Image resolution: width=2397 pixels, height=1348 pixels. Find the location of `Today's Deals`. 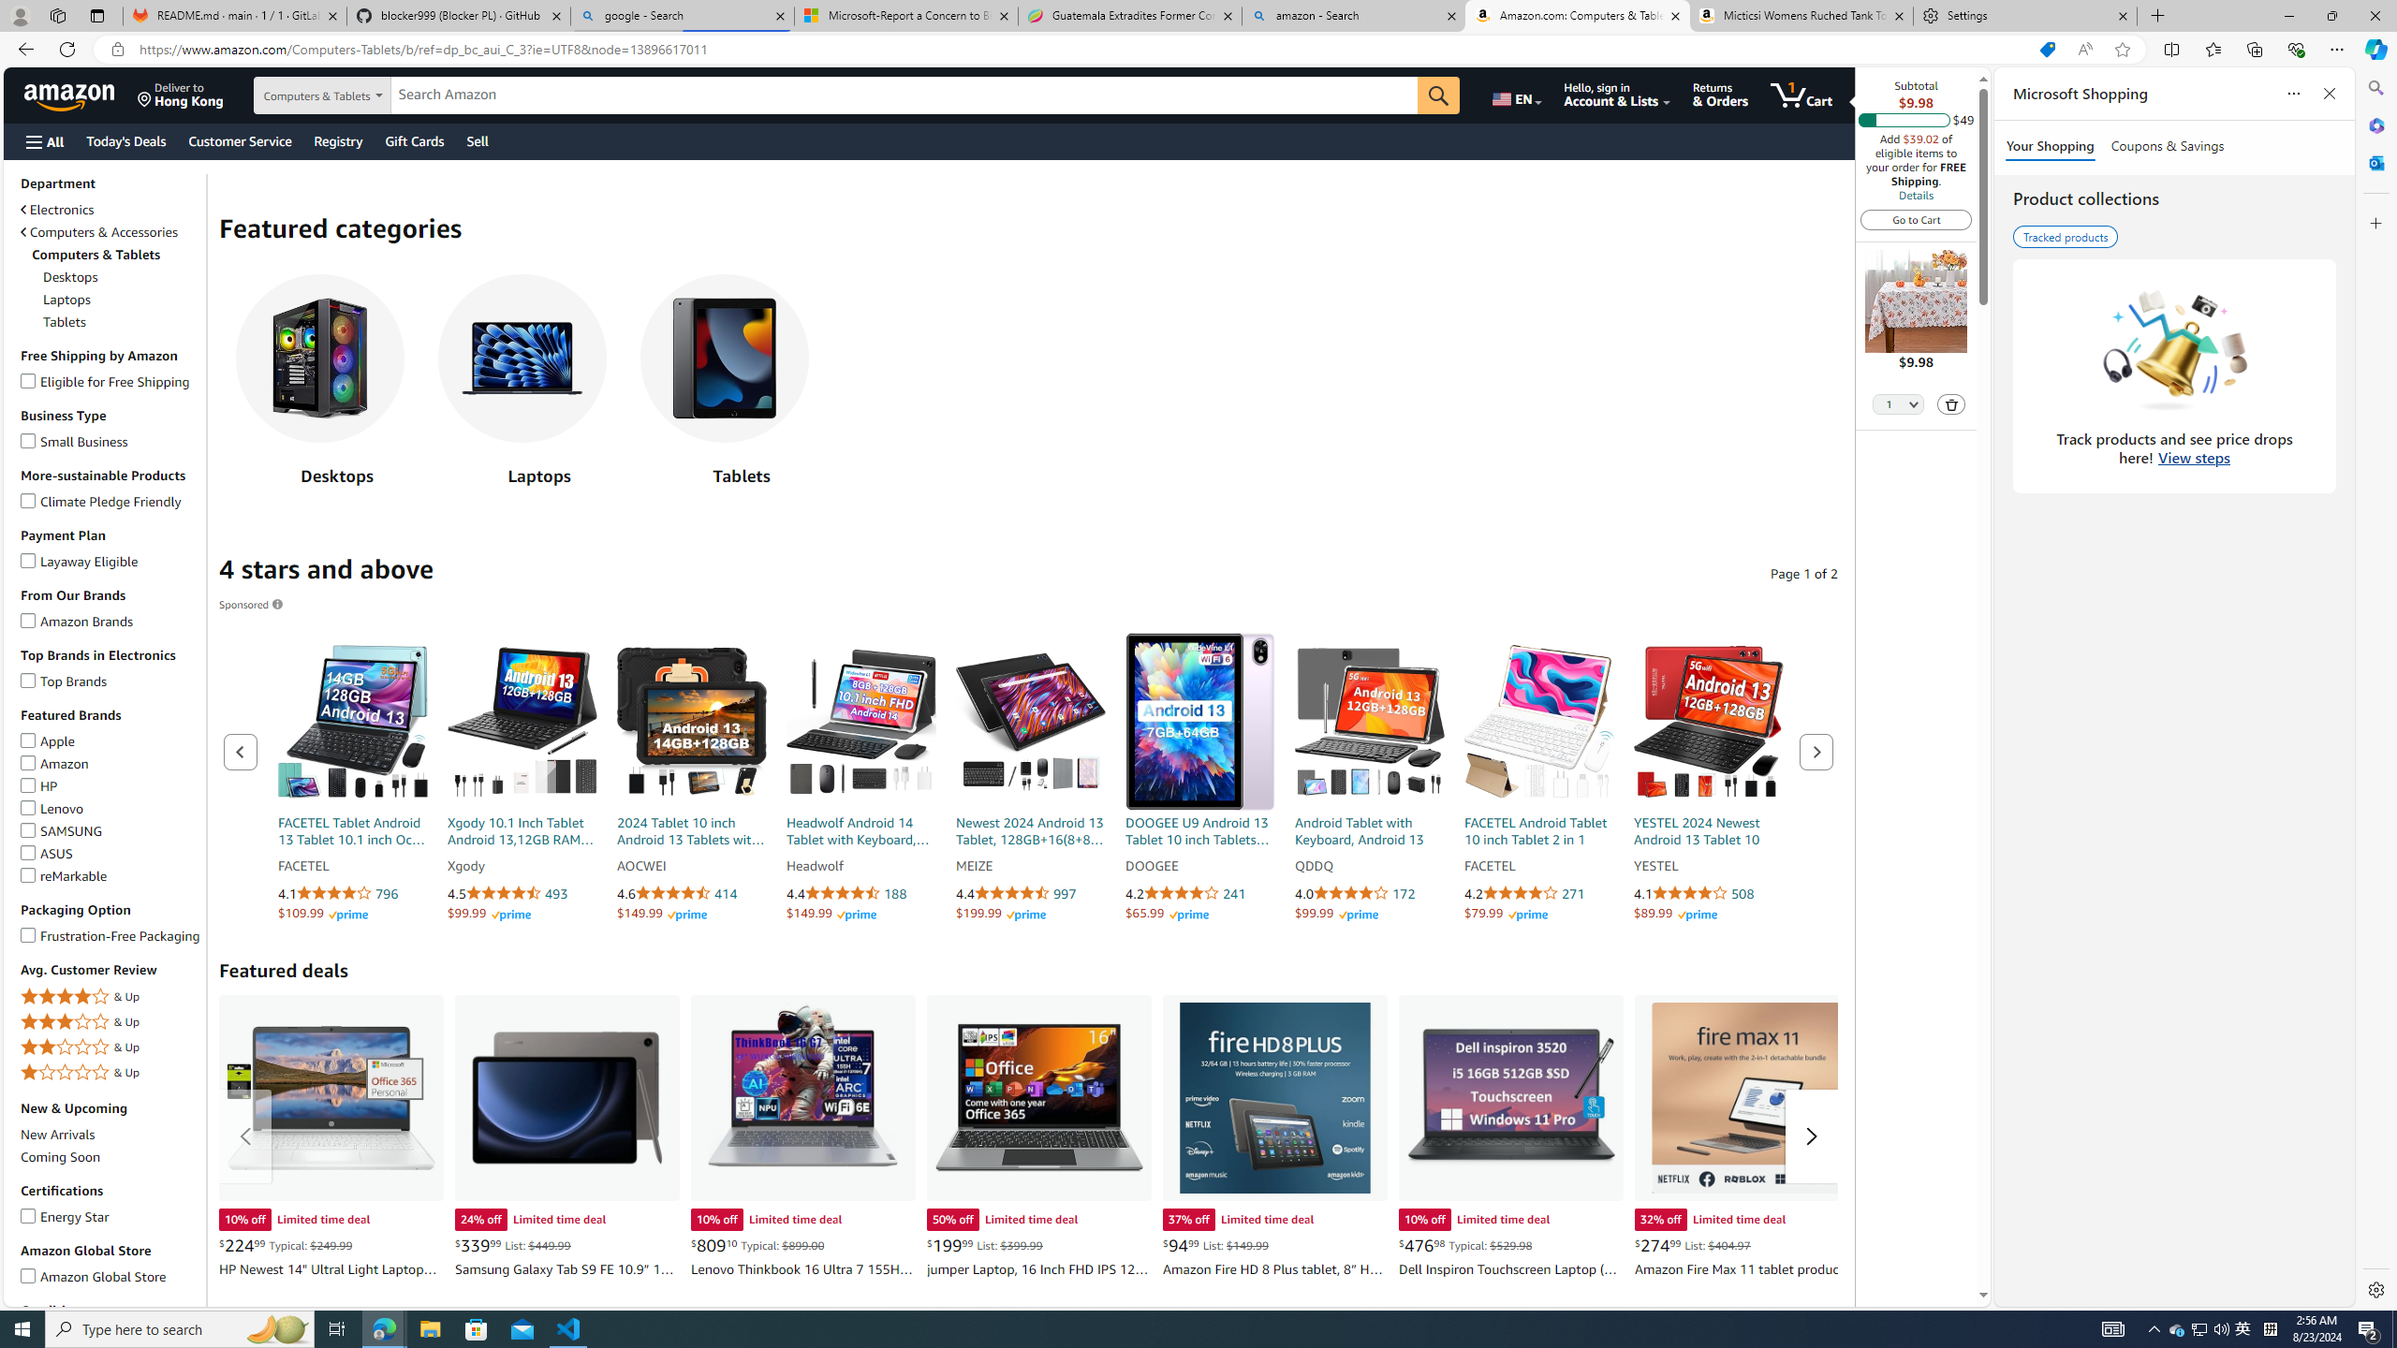

Today's Deals is located at coordinates (125, 140).